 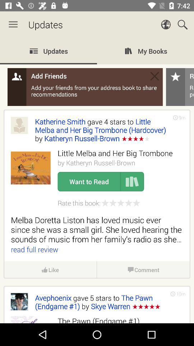 I want to click on choose icon to the right of the like item, so click(x=143, y=270).